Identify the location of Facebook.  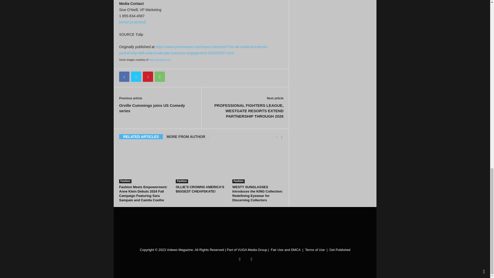
(124, 76).